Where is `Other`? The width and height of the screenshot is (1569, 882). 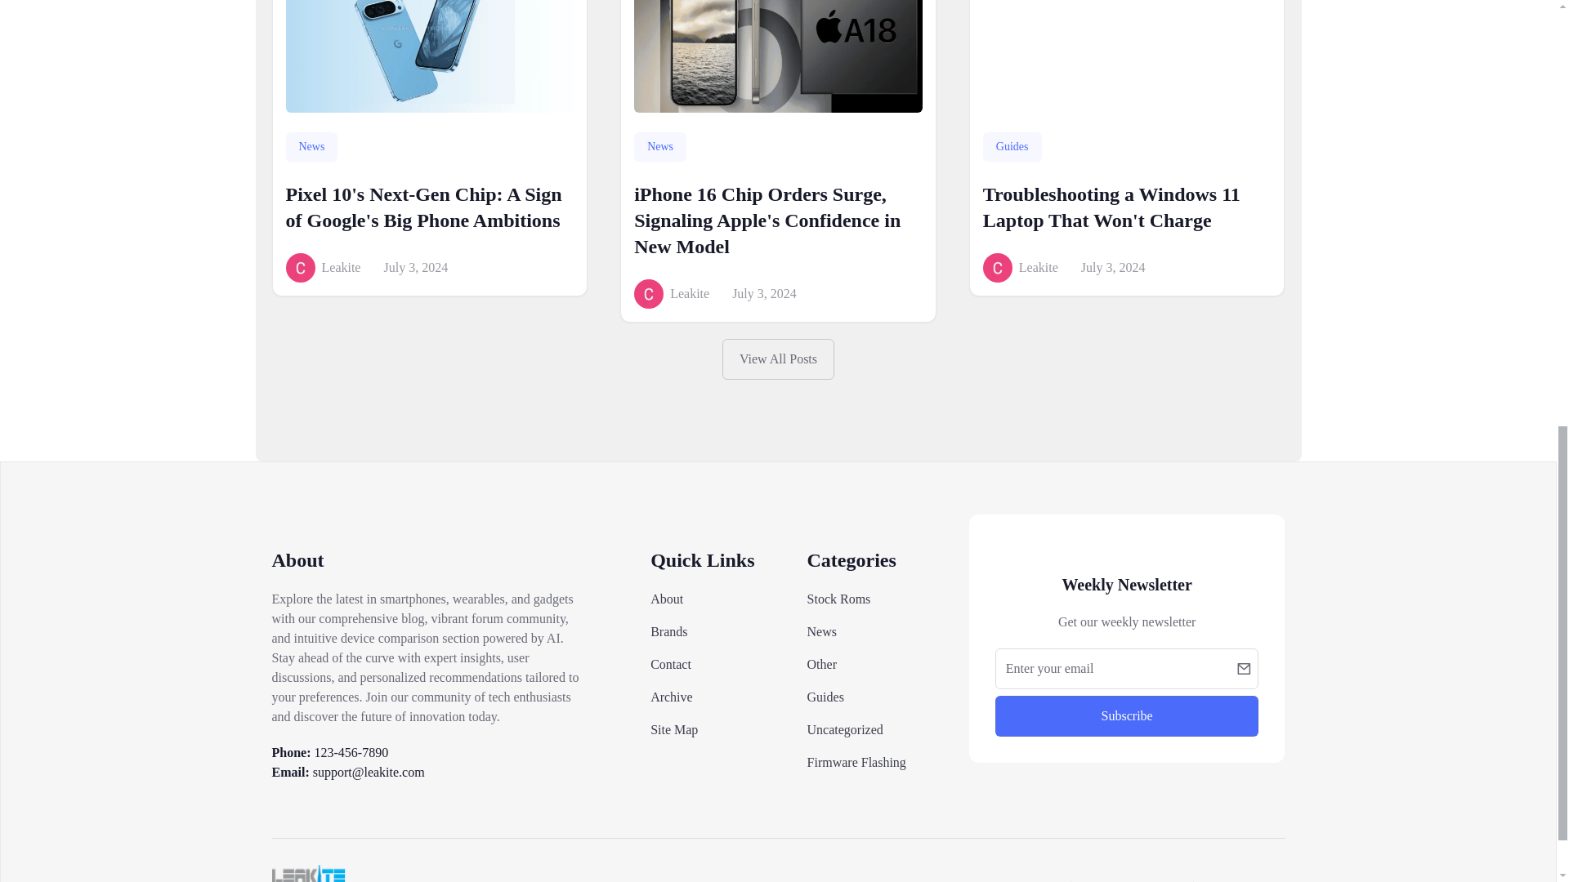 Other is located at coordinates (822, 663).